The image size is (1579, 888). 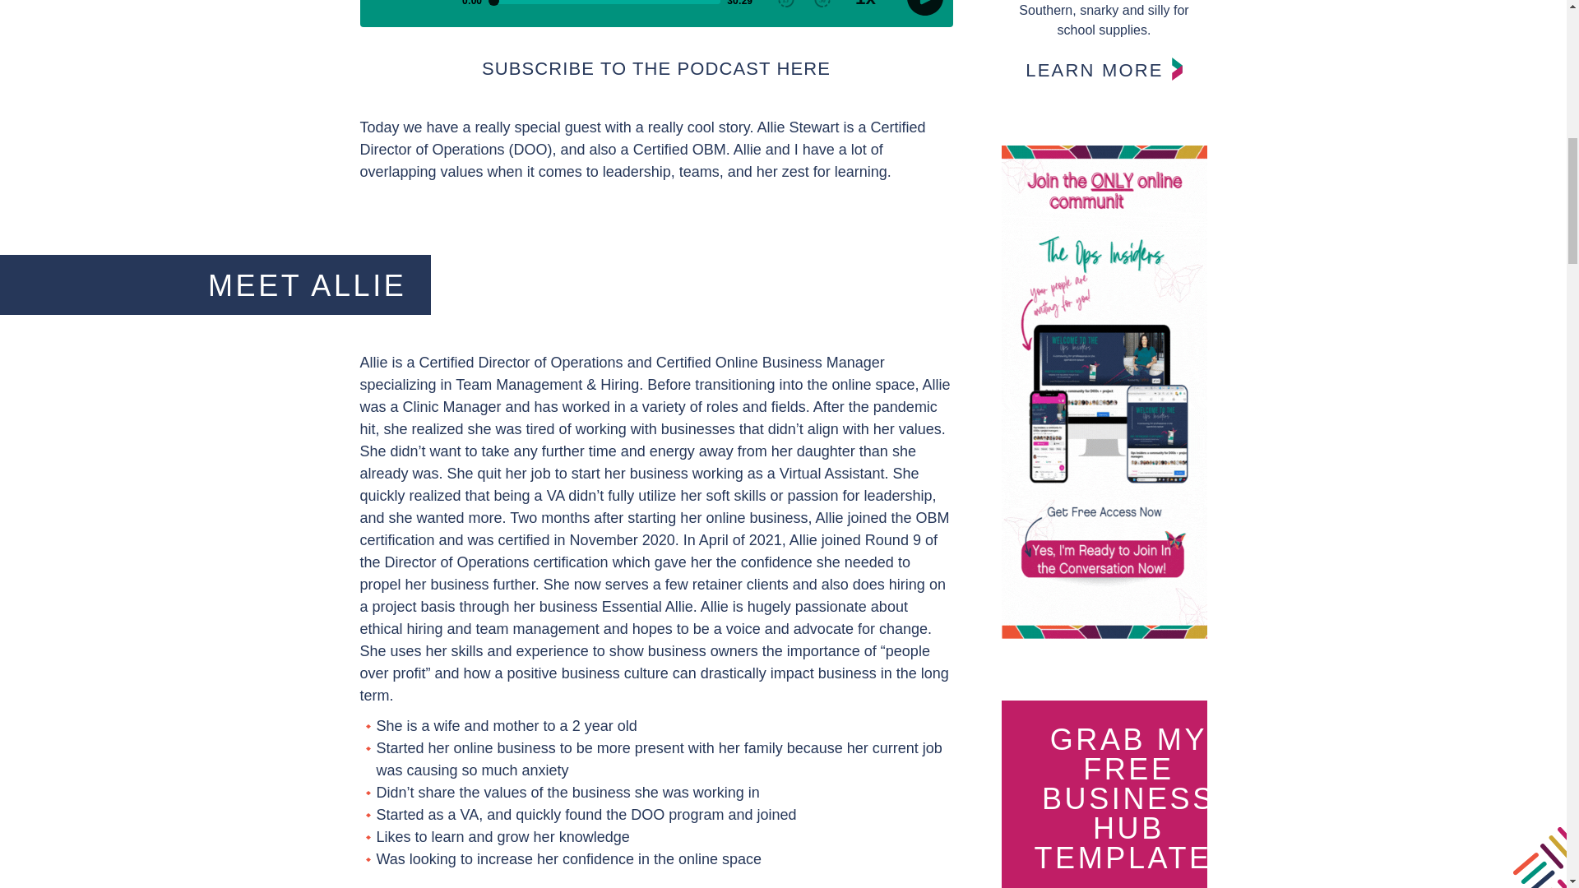 I want to click on SUBSCRIBE TO THE PODCAST HERE, so click(x=655, y=69).